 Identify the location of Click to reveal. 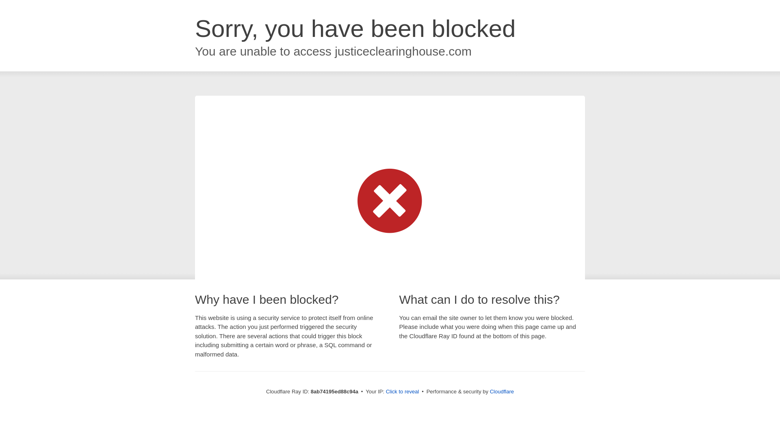
(403, 392).